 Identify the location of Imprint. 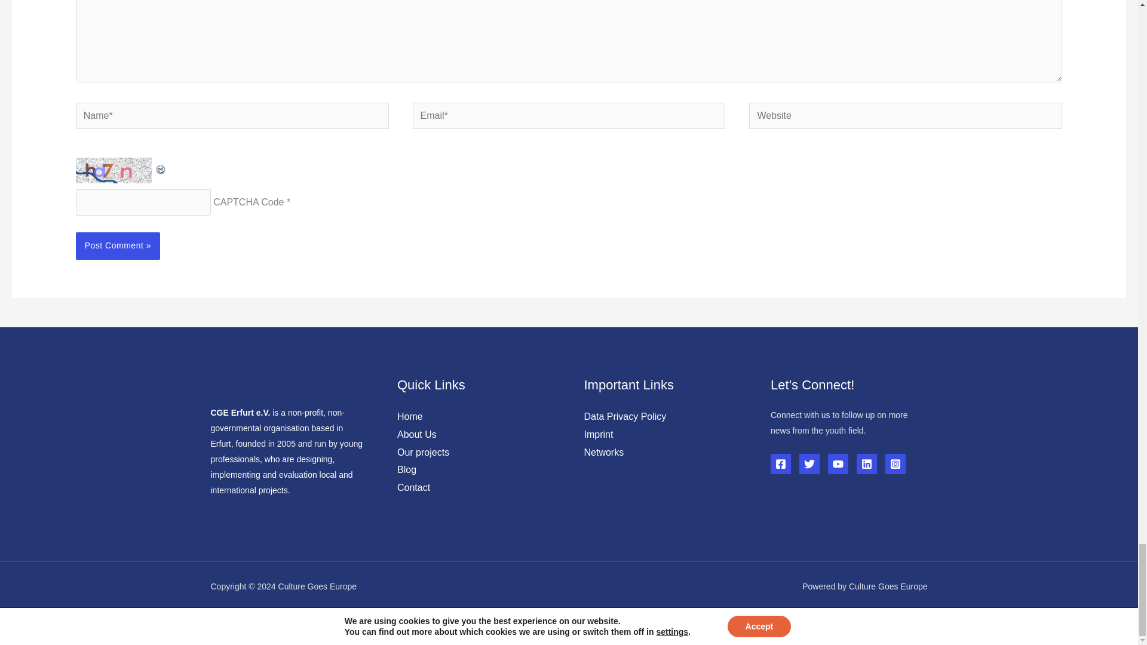
(599, 434).